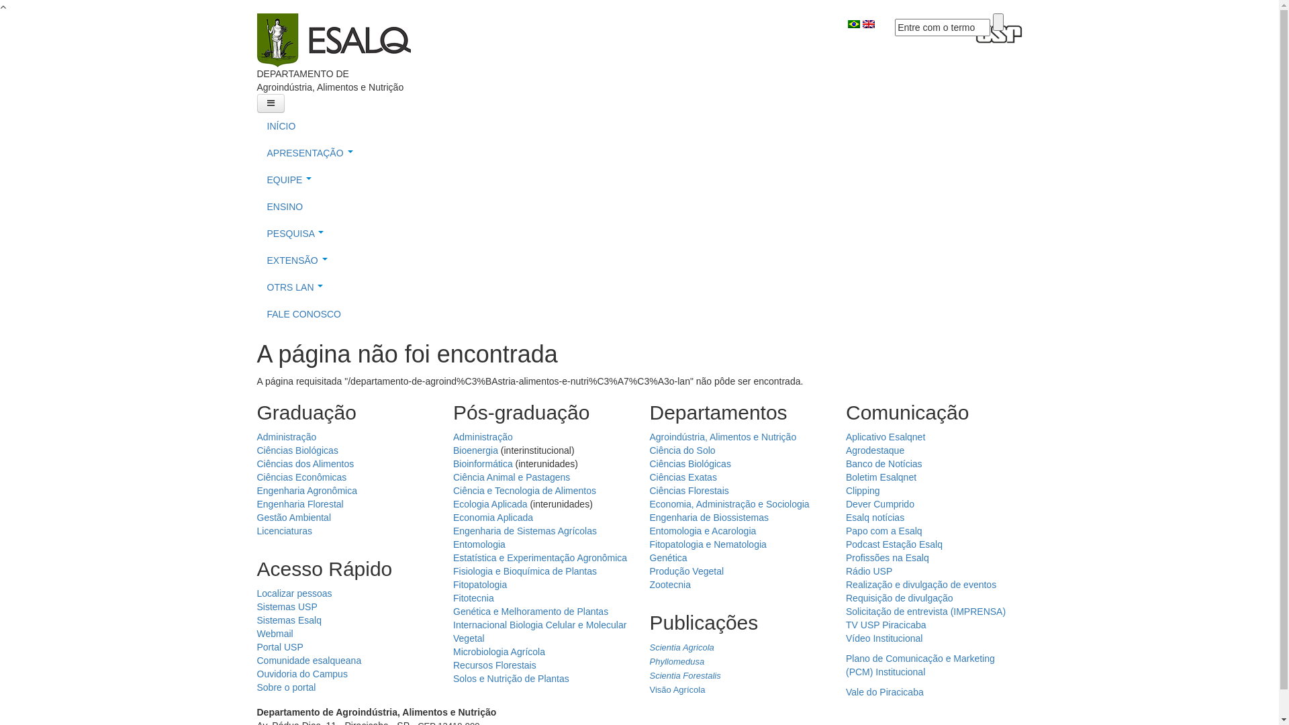 The height and width of the screenshot is (725, 1289). Describe the element at coordinates (886, 437) in the screenshot. I see `Aplicativo Esalqnet` at that location.